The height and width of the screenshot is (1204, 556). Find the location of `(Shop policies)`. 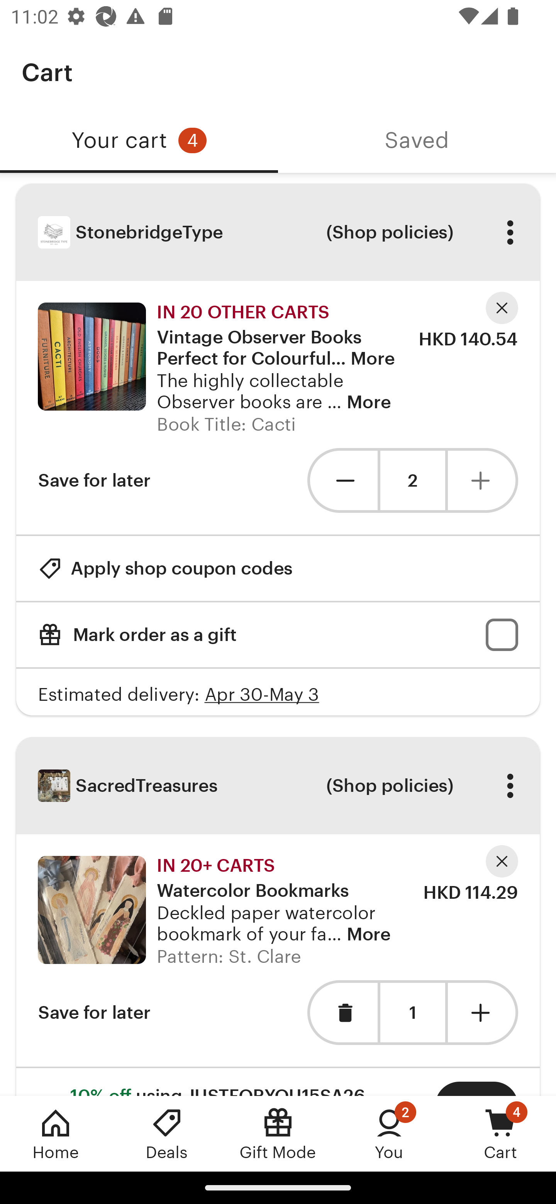

(Shop policies) is located at coordinates (389, 786).